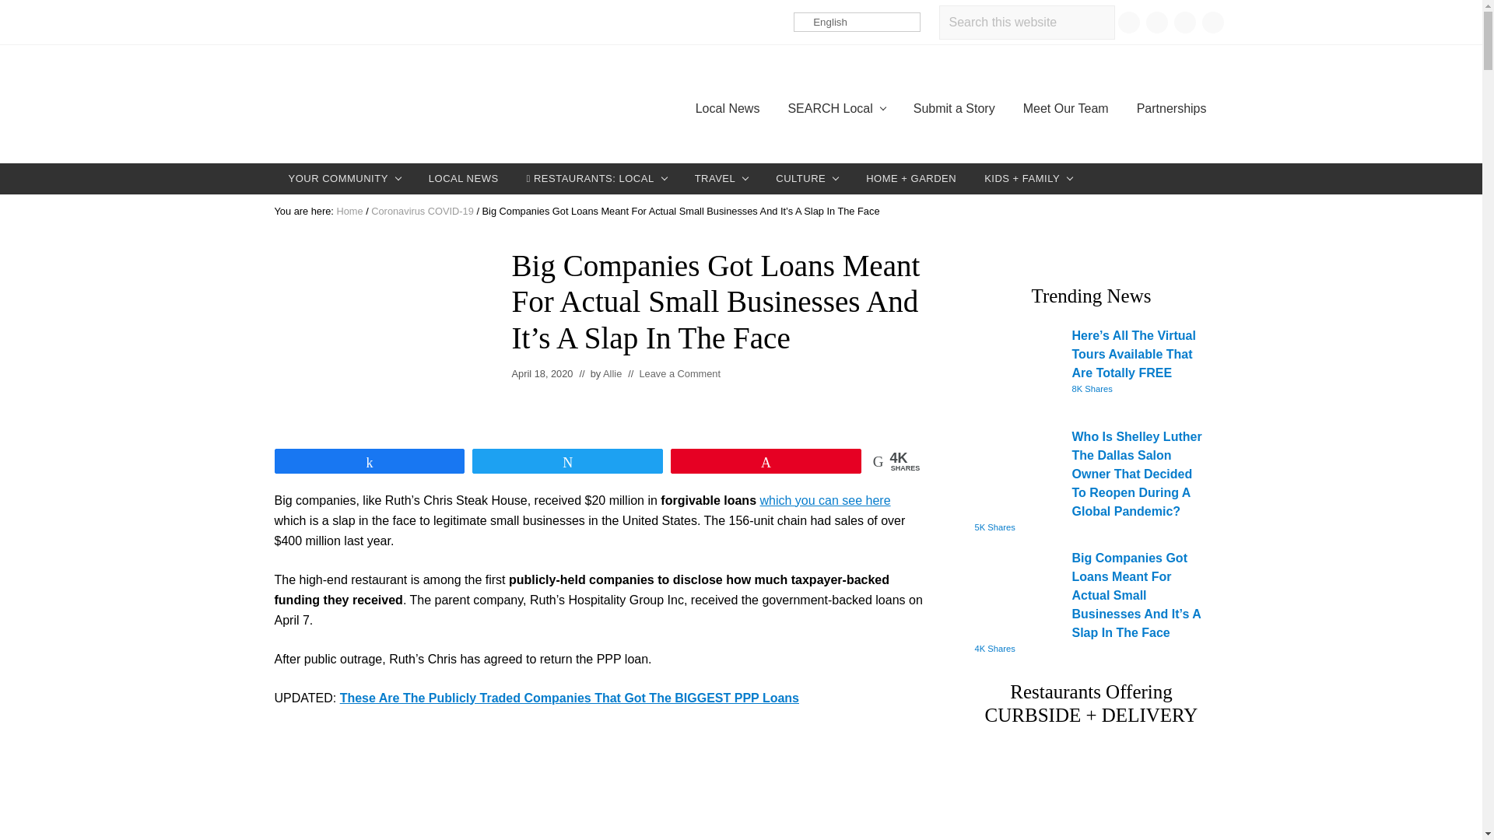 This screenshot has height=840, width=1494. What do you see at coordinates (679, 373) in the screenshot?
I see `Leave a Comment` at bounding box center [679, 373].